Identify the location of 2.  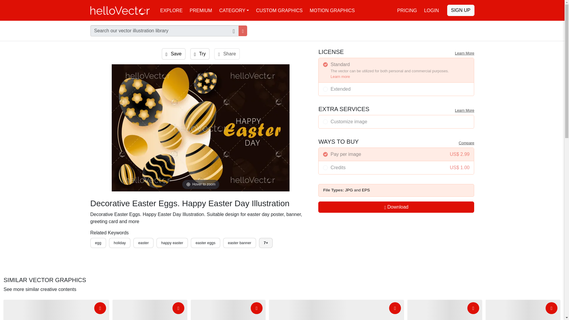
(325, 89).